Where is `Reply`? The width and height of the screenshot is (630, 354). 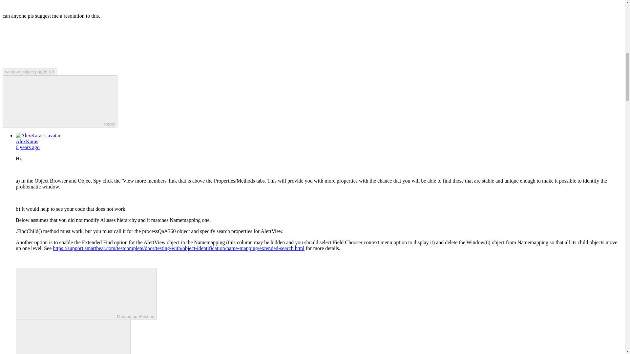
Reply is located at coordinates (54, 101).